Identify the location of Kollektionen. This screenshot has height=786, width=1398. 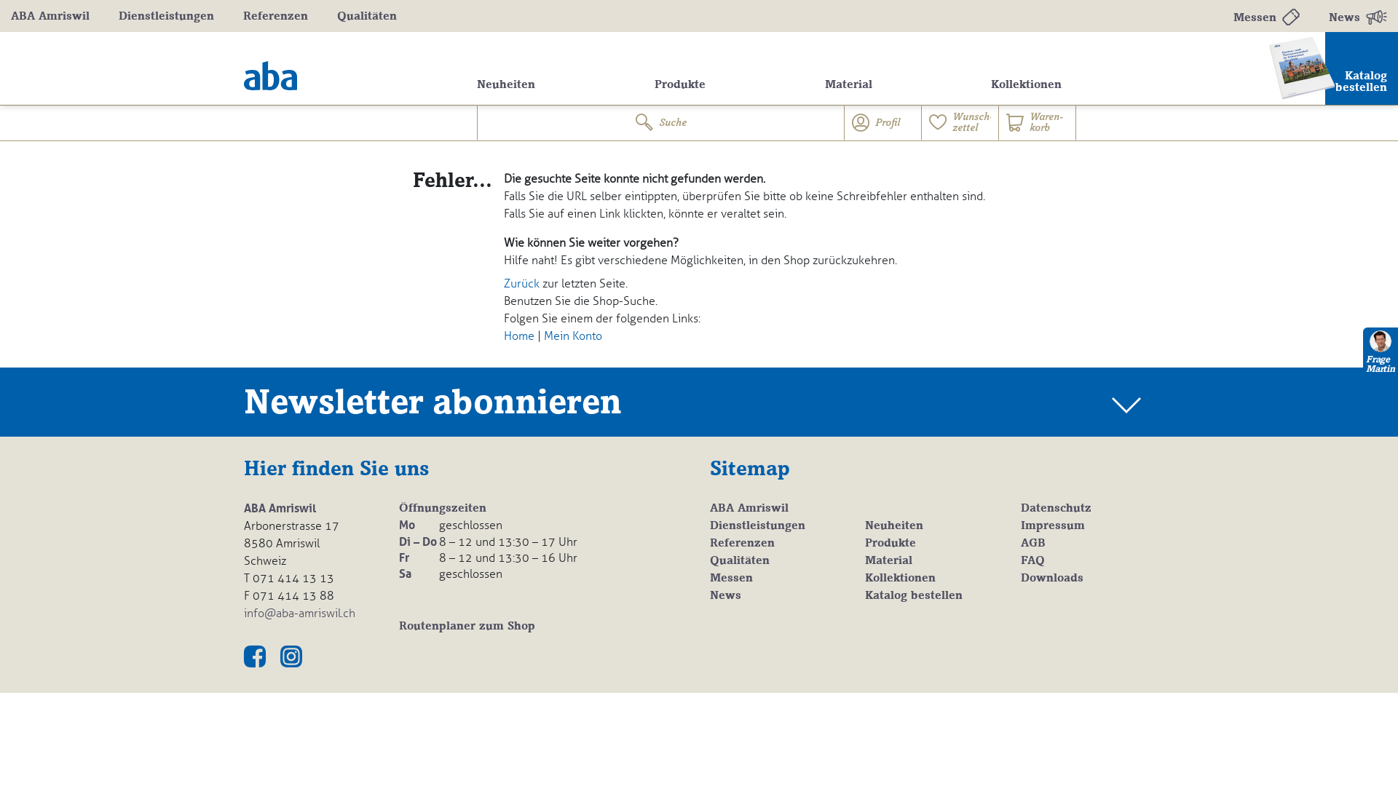
(900, 579).